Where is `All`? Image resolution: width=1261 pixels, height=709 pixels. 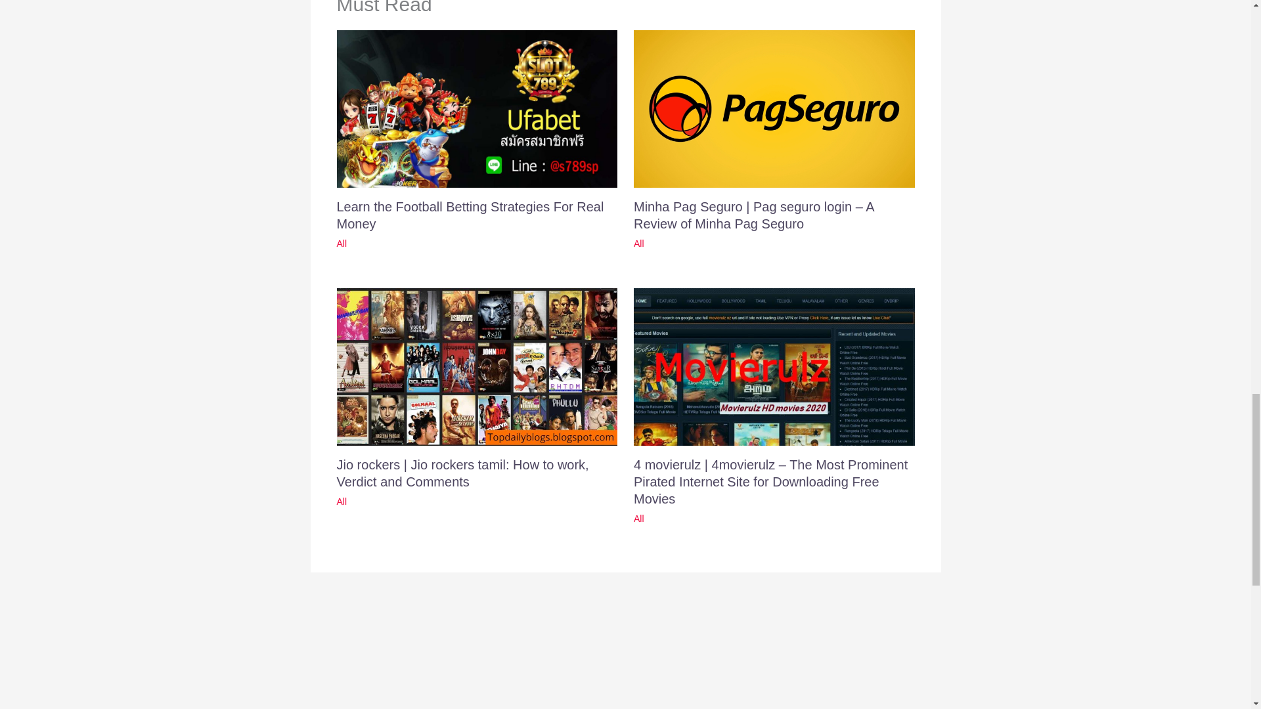 All is located at coordinates (342, 502).